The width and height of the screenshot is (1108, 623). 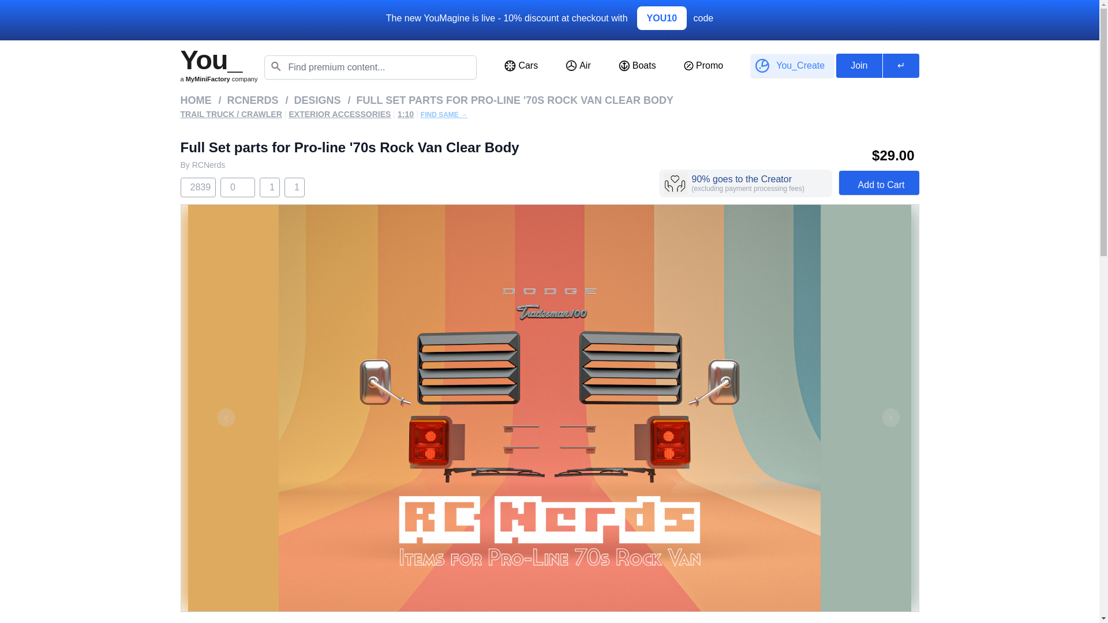 I want to click on 1, so click(x=269, y=187).